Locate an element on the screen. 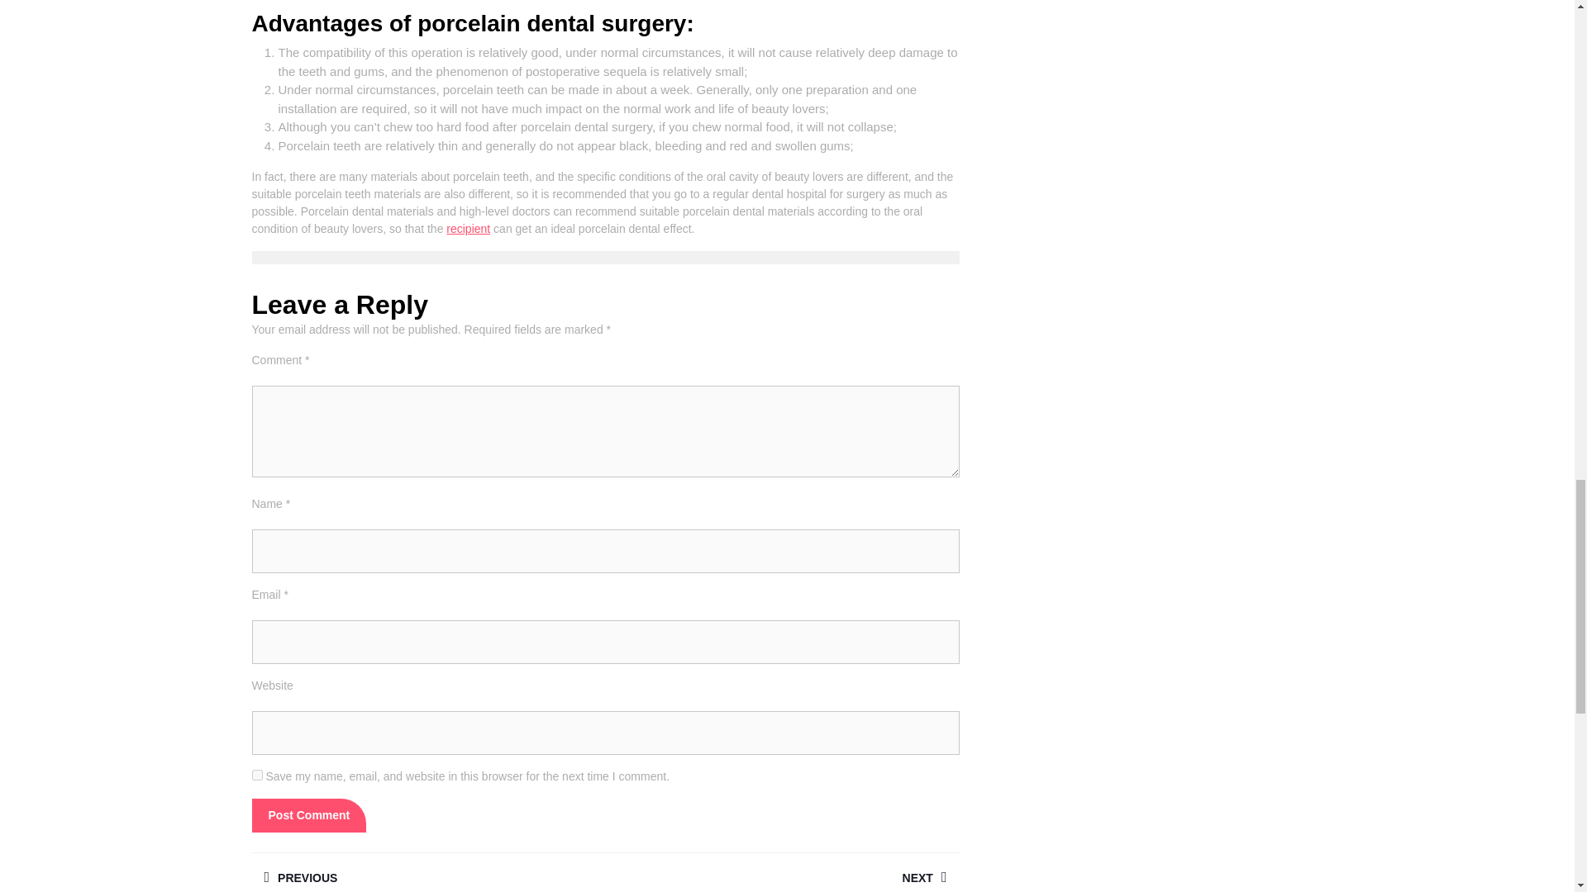 This screenshot has height=892, width=1587. yes is located at coordinates (256, 775).